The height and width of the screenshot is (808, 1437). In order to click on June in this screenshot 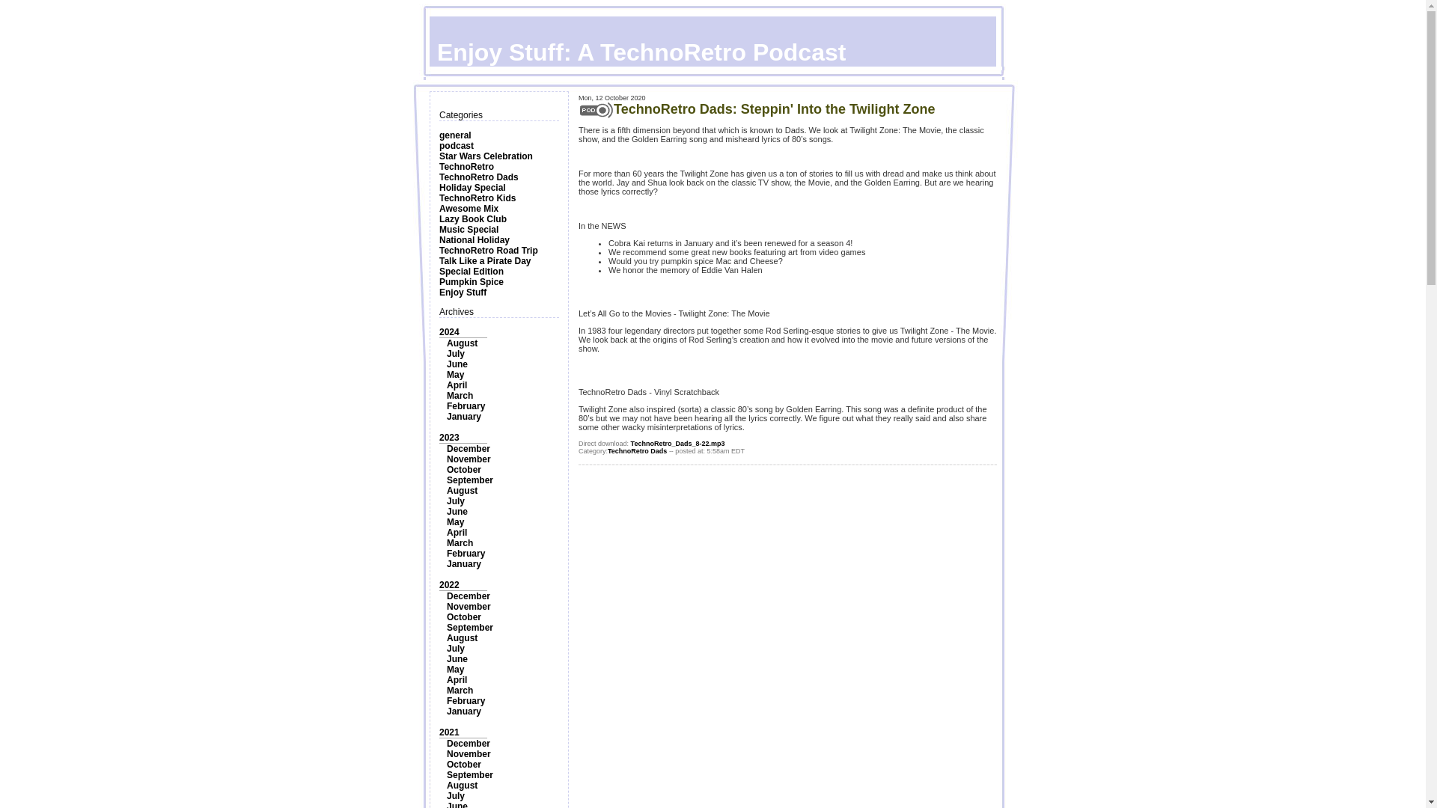, I will do `click(457, 364)`.